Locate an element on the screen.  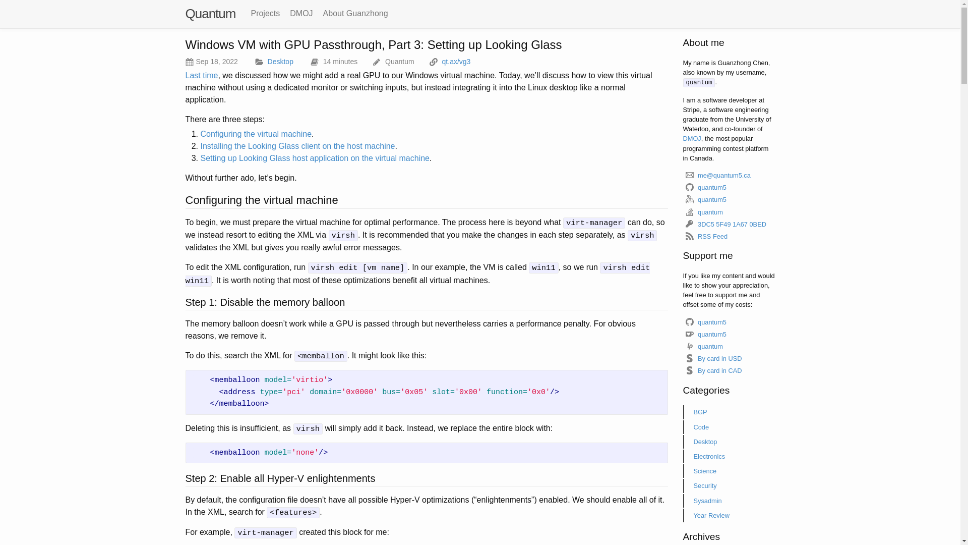
Electronics is located at coordinates (729, 456).